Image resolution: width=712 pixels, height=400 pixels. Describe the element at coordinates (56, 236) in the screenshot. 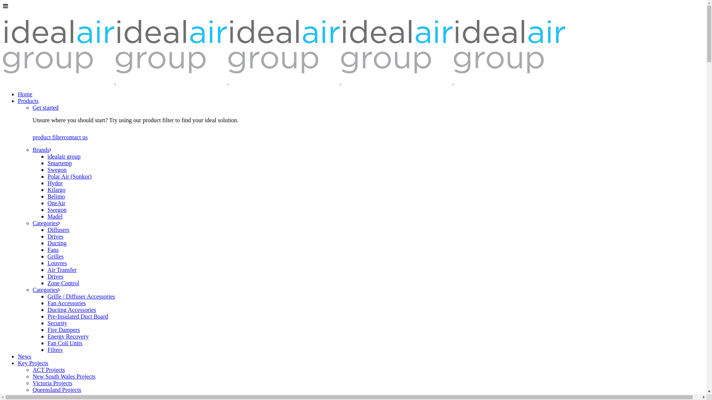

I see `Drives` at that location.